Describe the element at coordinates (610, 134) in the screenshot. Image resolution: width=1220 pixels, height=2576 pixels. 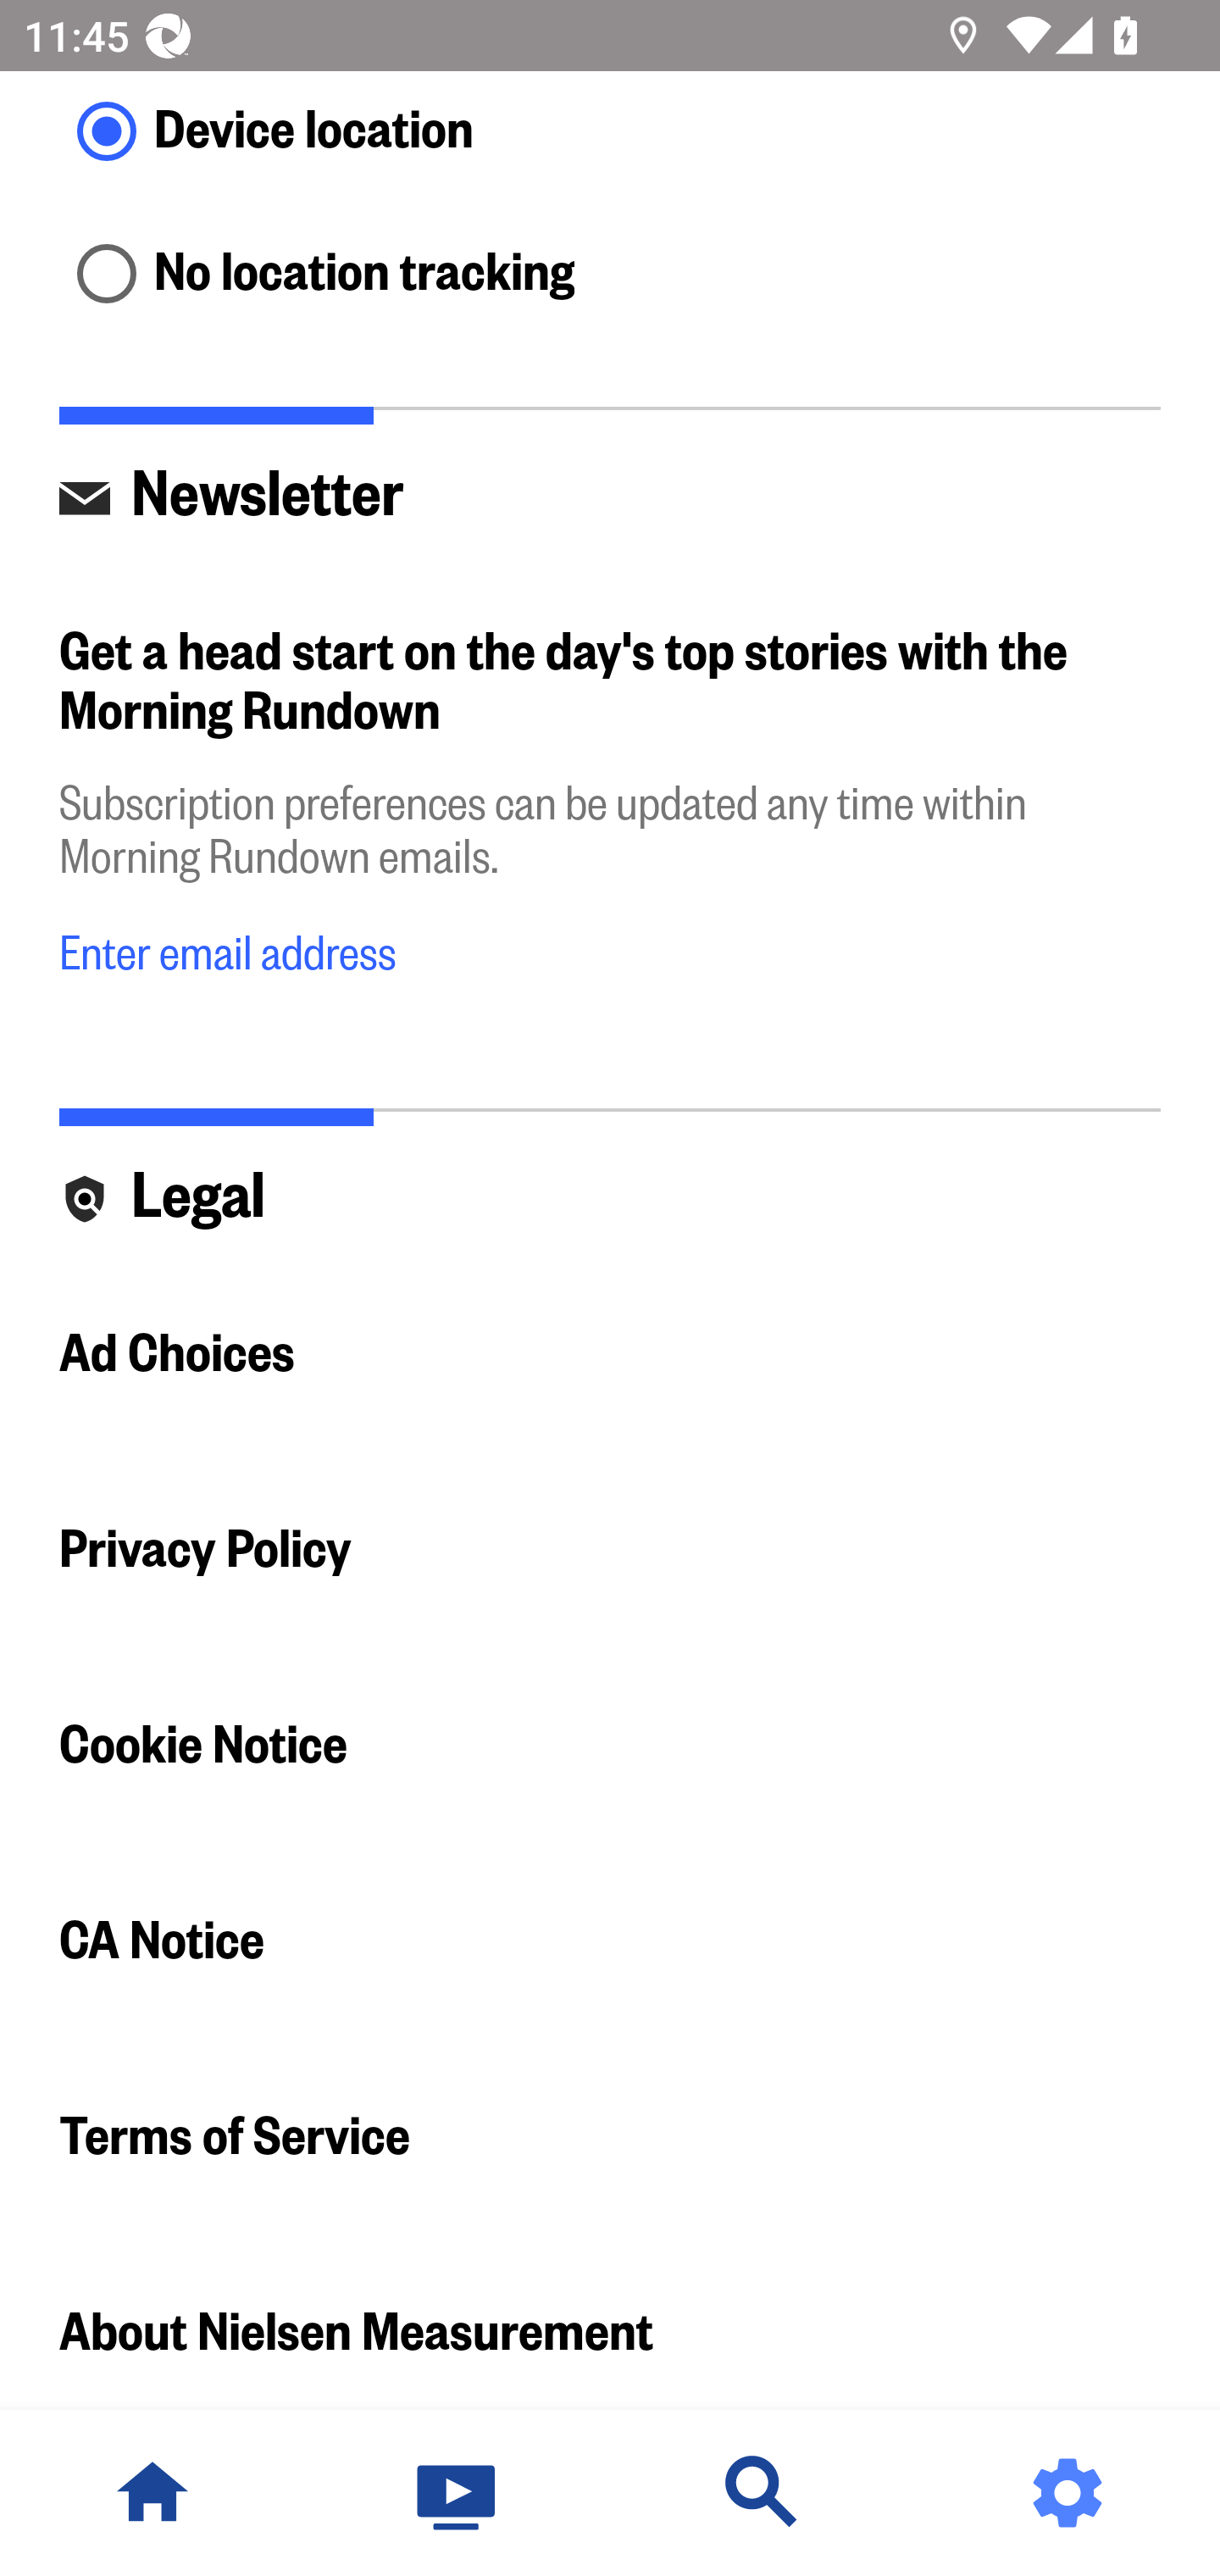
I see `Device location` at that location.